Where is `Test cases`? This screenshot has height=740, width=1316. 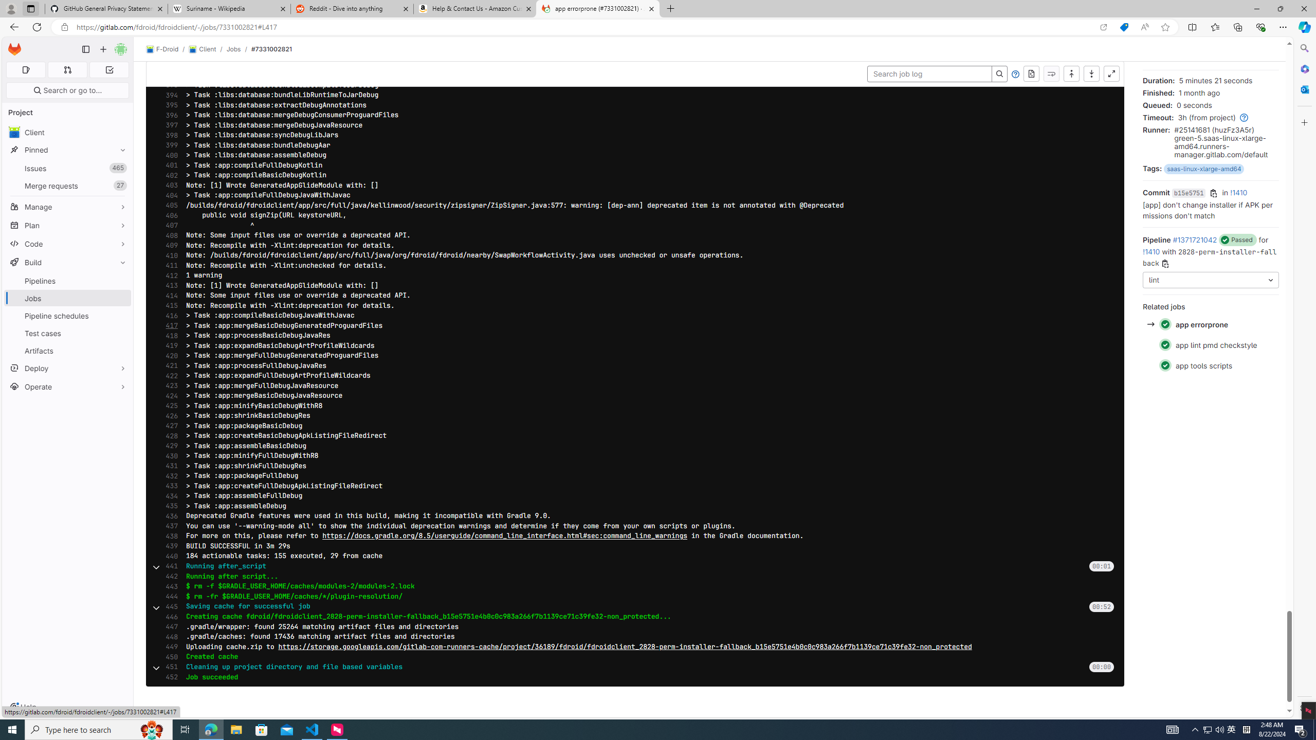 Test cases is located at coordinates (68, 333).